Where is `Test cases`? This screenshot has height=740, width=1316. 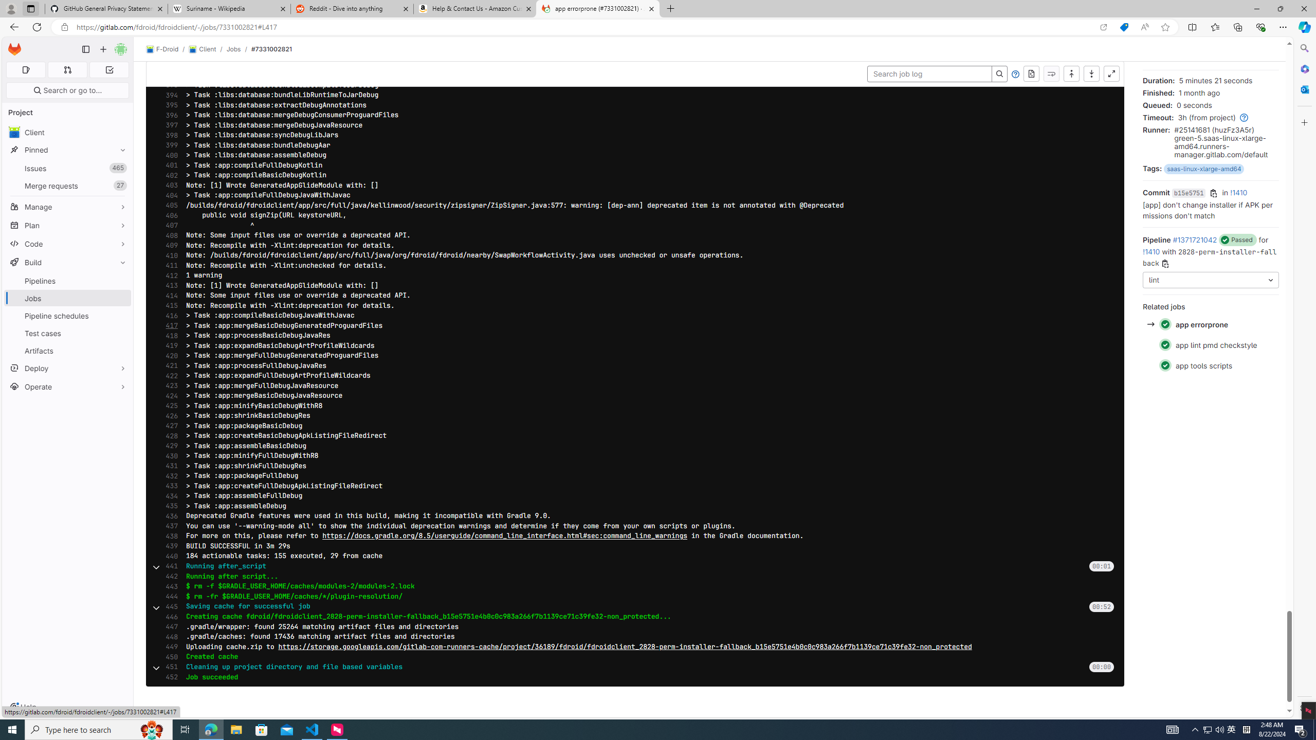 Test cases is located at coordinates (68, 333).